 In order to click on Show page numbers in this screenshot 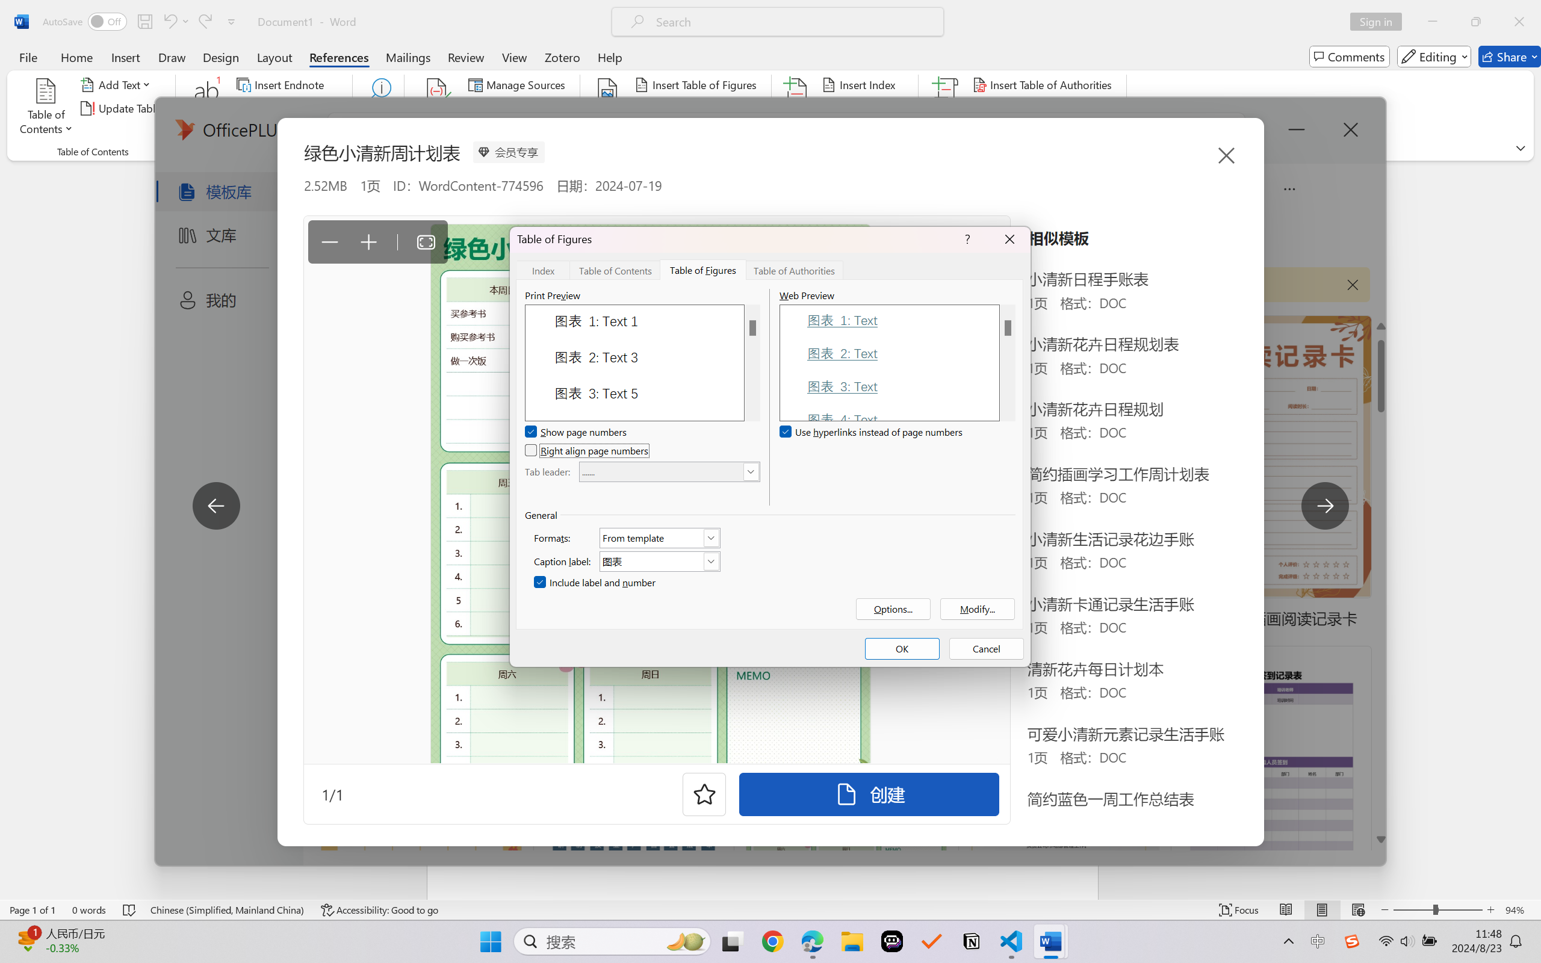, I will do `click(577, 432)`.